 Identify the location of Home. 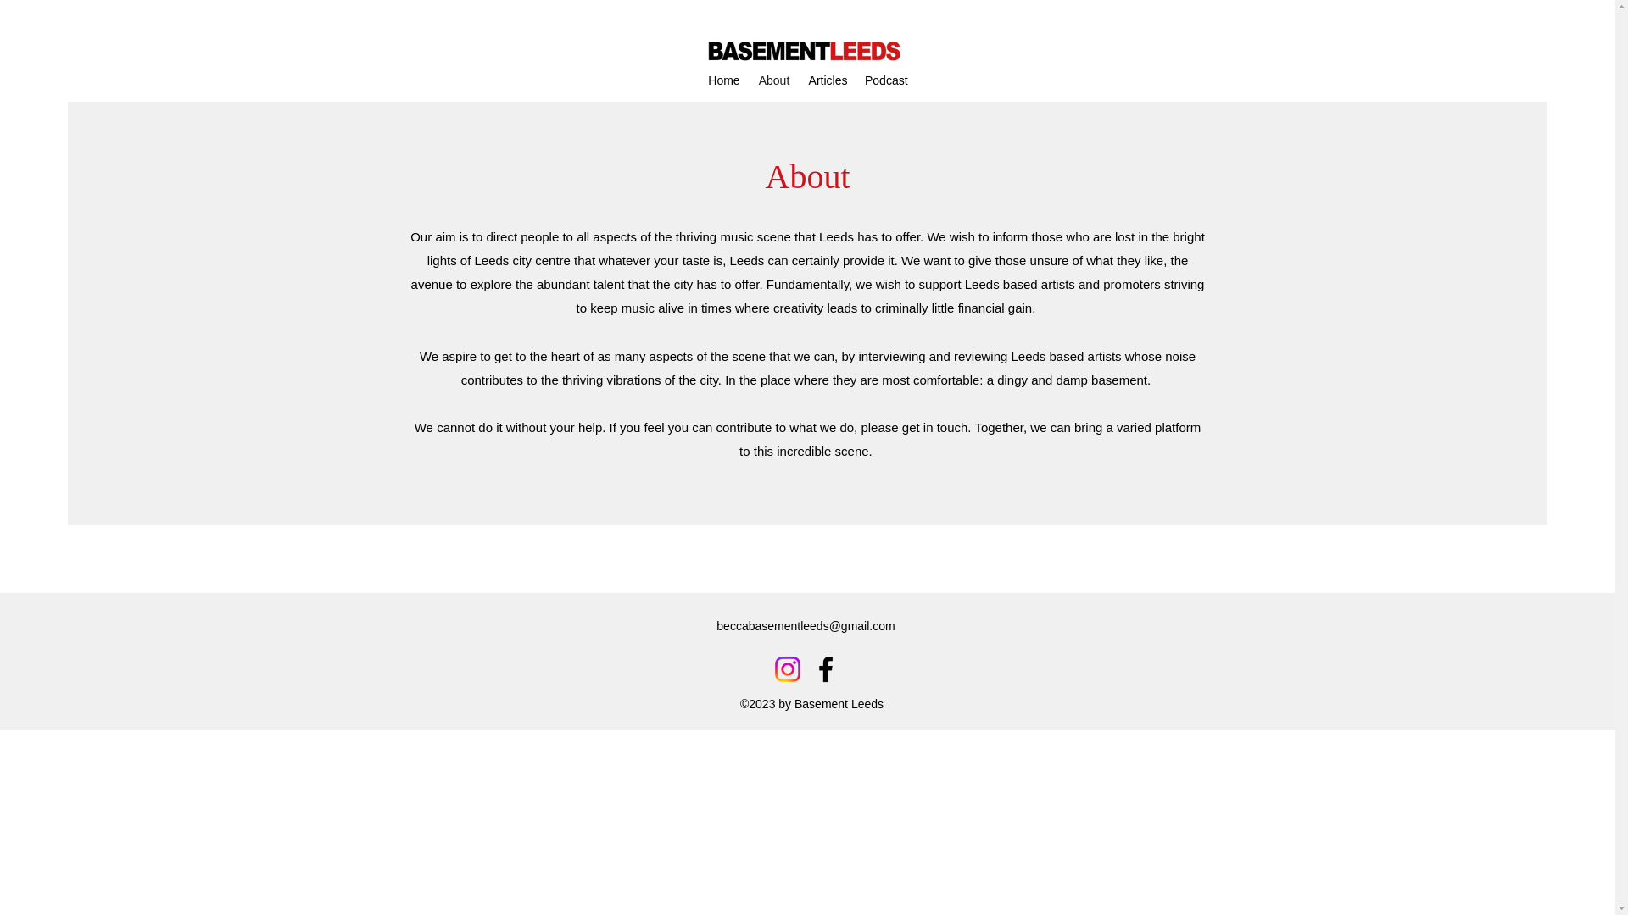
(724, 80).